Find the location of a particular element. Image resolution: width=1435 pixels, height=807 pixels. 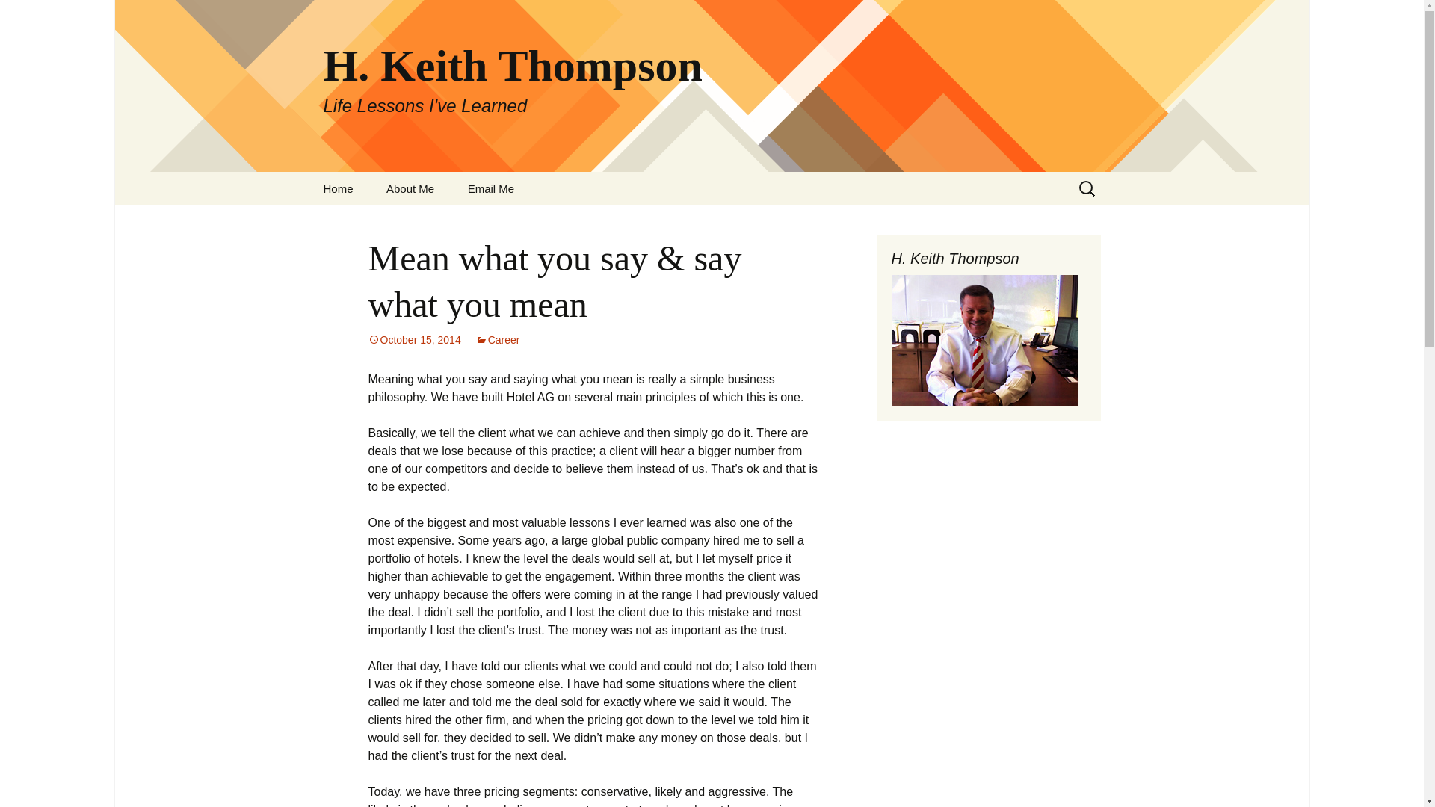

Career is located at coordinates (498, 340).